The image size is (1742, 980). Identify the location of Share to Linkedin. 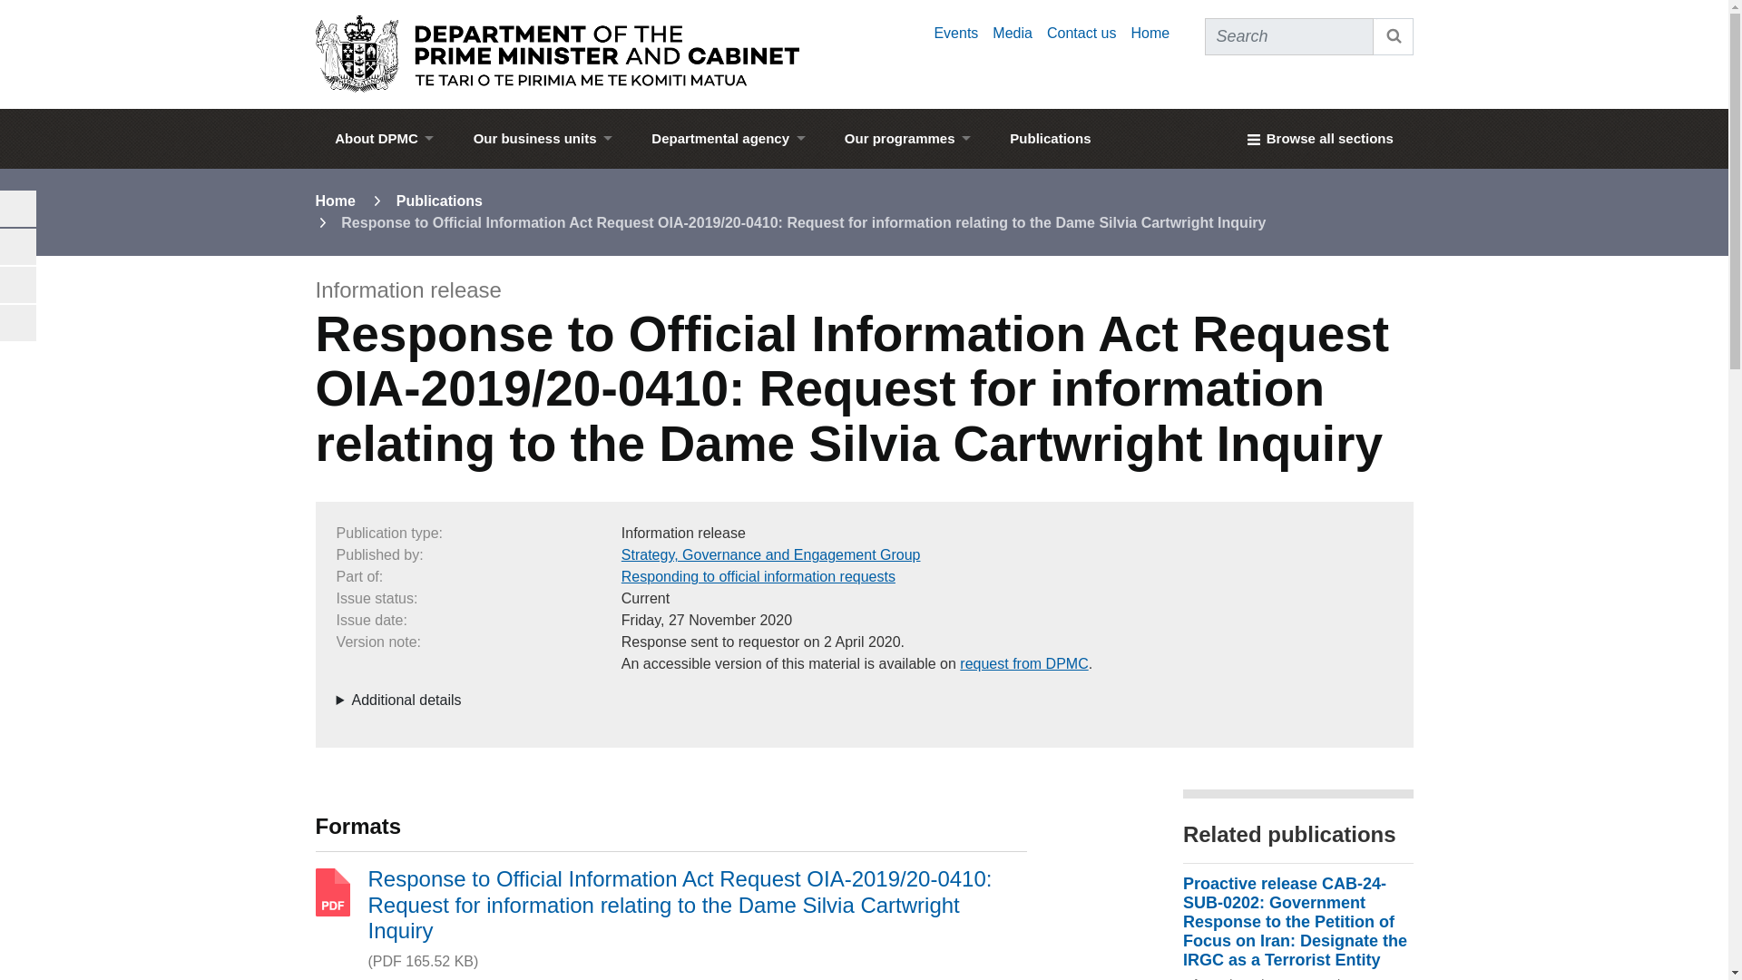
(18, 284).